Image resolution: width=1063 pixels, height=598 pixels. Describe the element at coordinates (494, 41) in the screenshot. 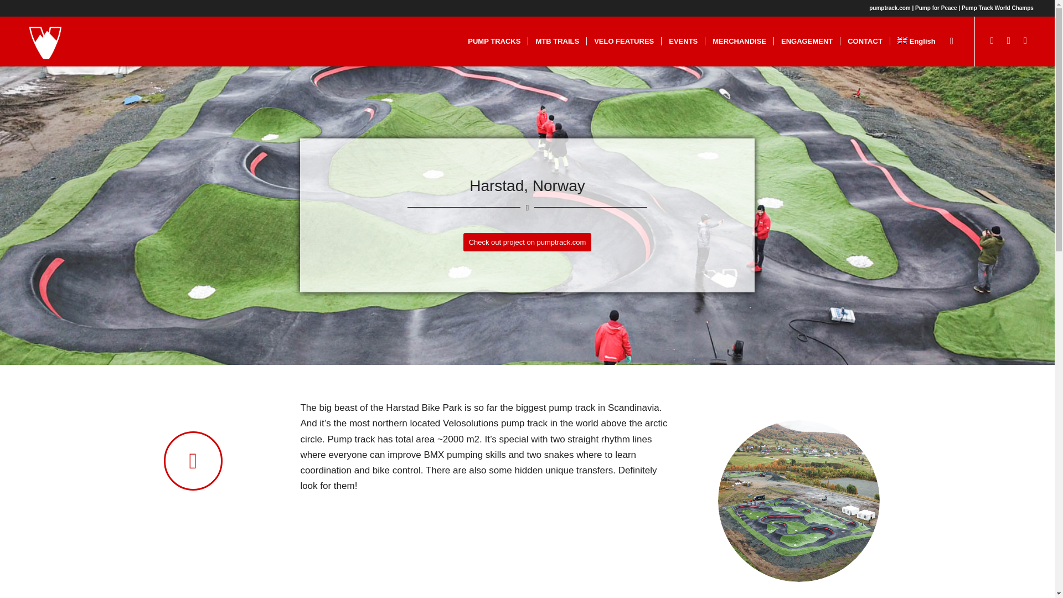

I see `PUMP TRACKS` at that location.